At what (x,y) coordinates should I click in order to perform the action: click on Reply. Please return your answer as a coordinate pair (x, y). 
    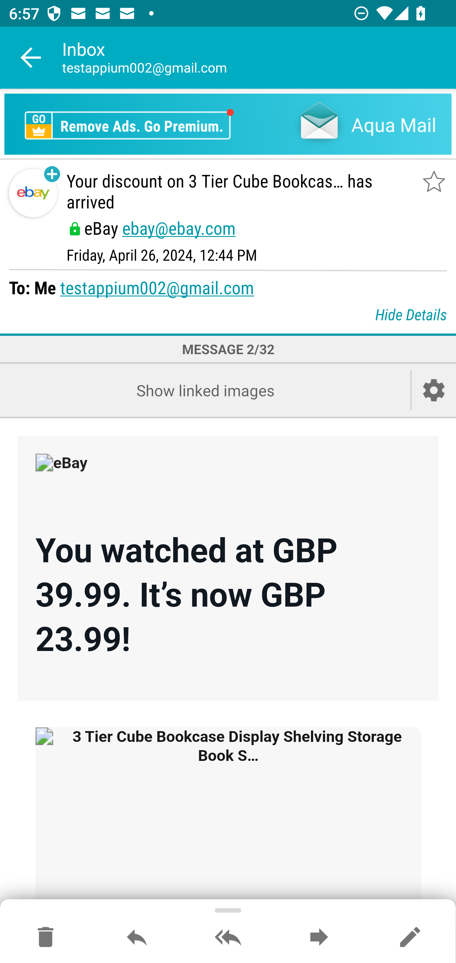
    Looking at the image, I should click on (137, 938).